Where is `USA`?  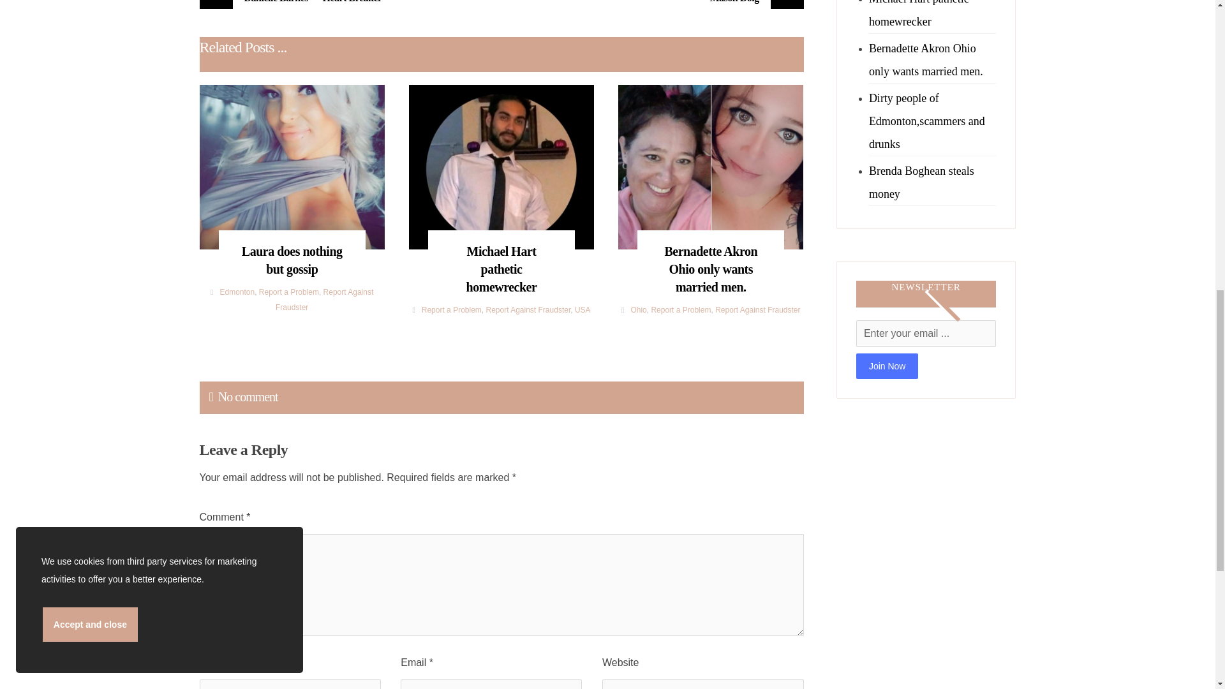
USA is located at coordinates (582, 310).